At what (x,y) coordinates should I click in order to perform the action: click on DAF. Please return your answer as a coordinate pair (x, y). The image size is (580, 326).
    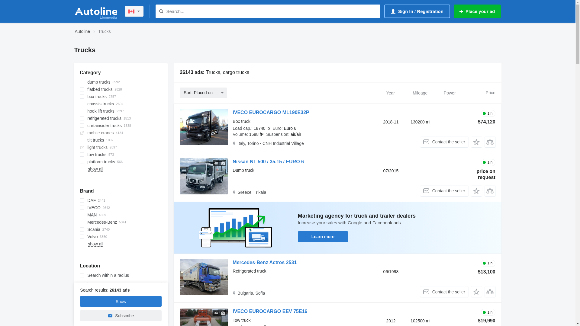
    Looking at the image, I should click on (121, 200).